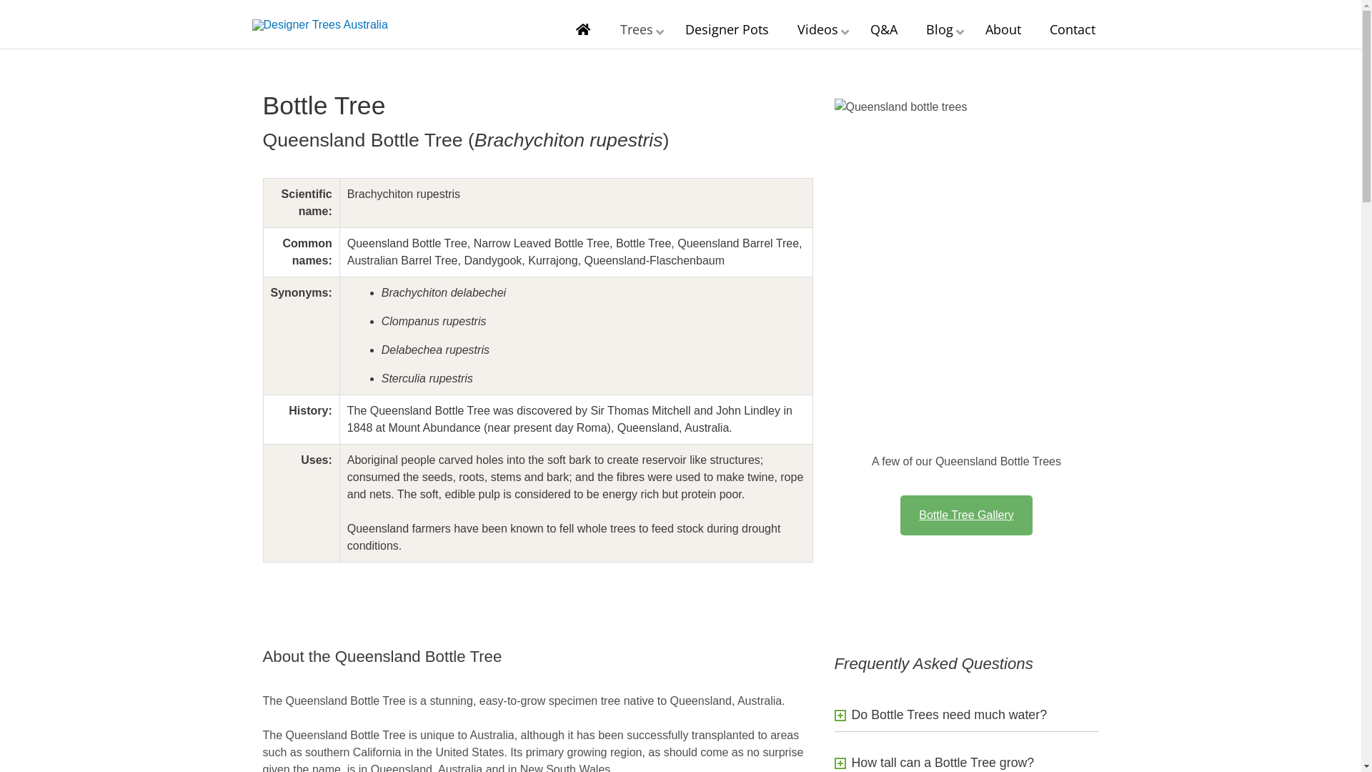  What do you see at coordinates (942, 30) in the screenshot?
I see `Blog` at bounding box center [942, 30].